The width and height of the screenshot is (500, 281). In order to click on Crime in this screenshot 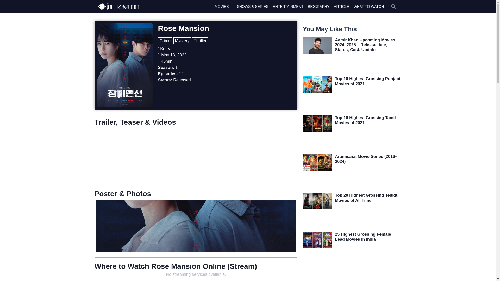, I will do `click(165, 41)`.